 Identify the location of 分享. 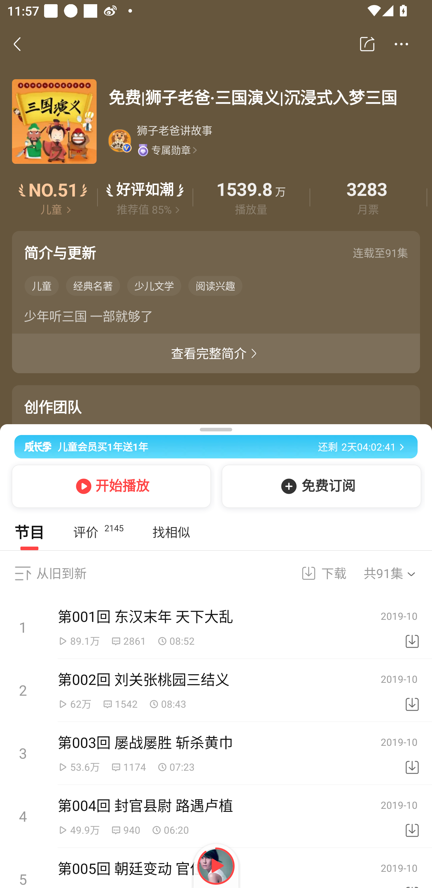
(367, 44).